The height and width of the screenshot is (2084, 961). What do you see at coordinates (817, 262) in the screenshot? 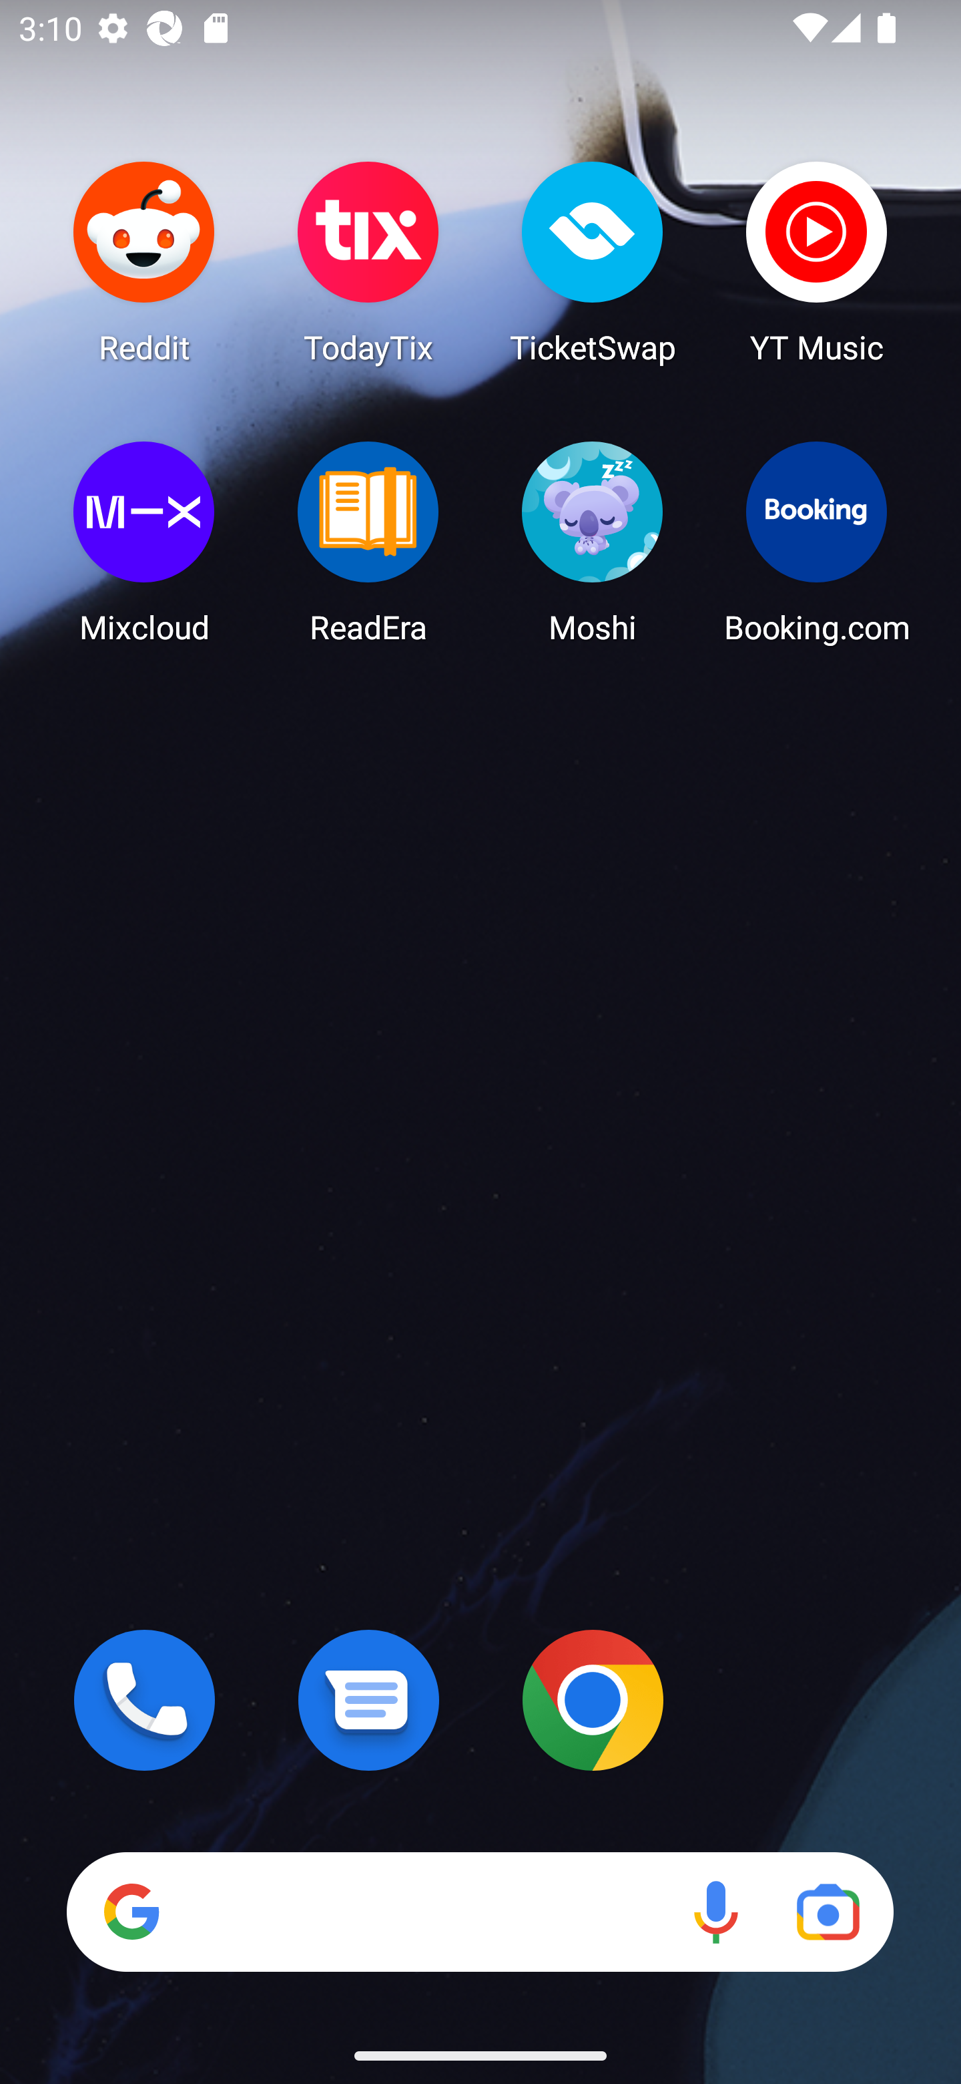
I see `YT Music` at bounding box center [817, 262].